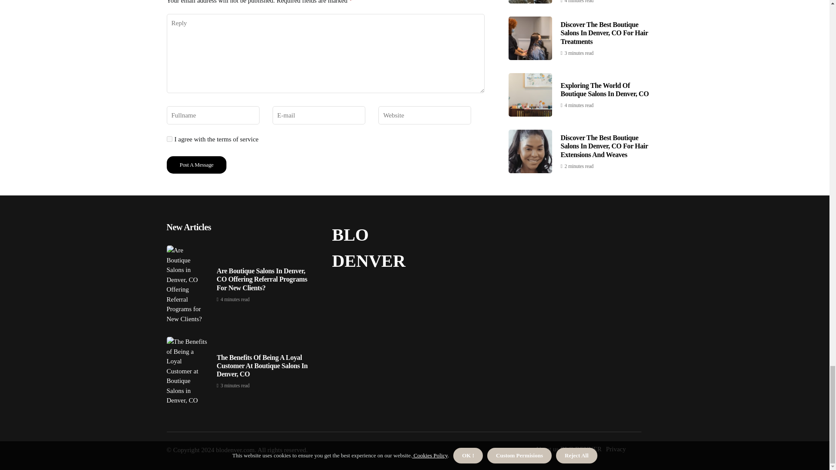  I want to click on Post a Message, so click(196, 164).